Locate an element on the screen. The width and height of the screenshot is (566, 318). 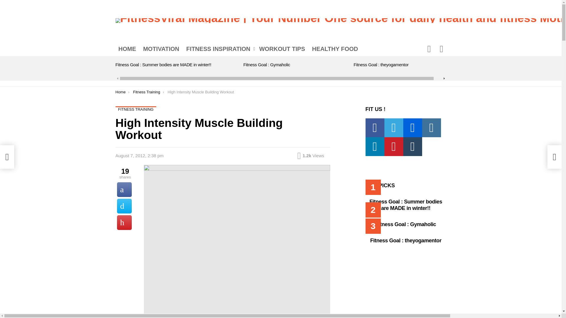
Share on Tweet is located at coordinates (124, 206).